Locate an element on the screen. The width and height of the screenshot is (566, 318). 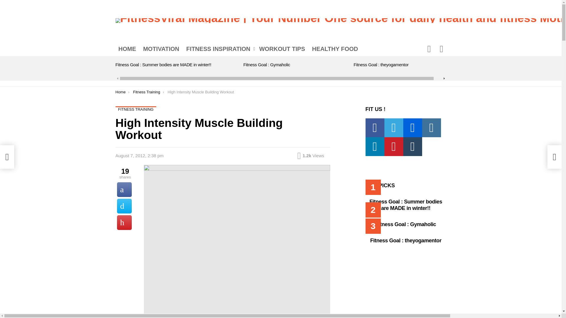
Share on Tweet is located at coordinates (124, 206).